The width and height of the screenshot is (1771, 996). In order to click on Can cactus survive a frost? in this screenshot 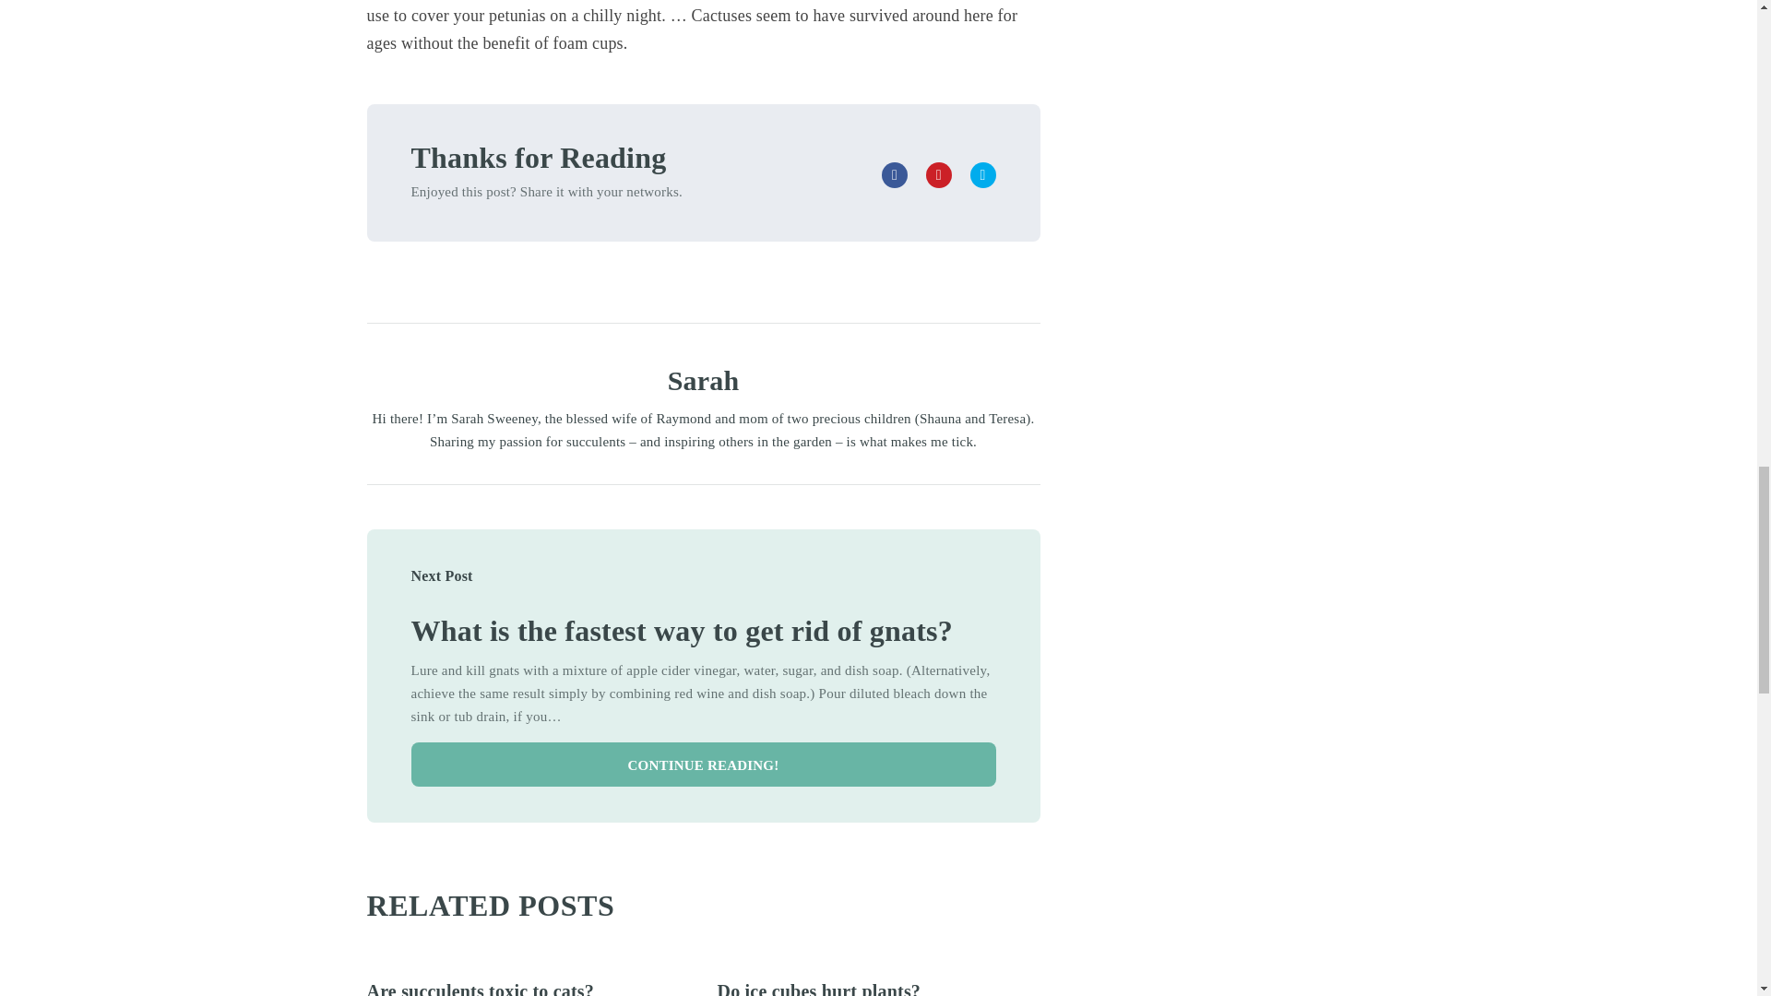, I will do `click(681, 631)`.